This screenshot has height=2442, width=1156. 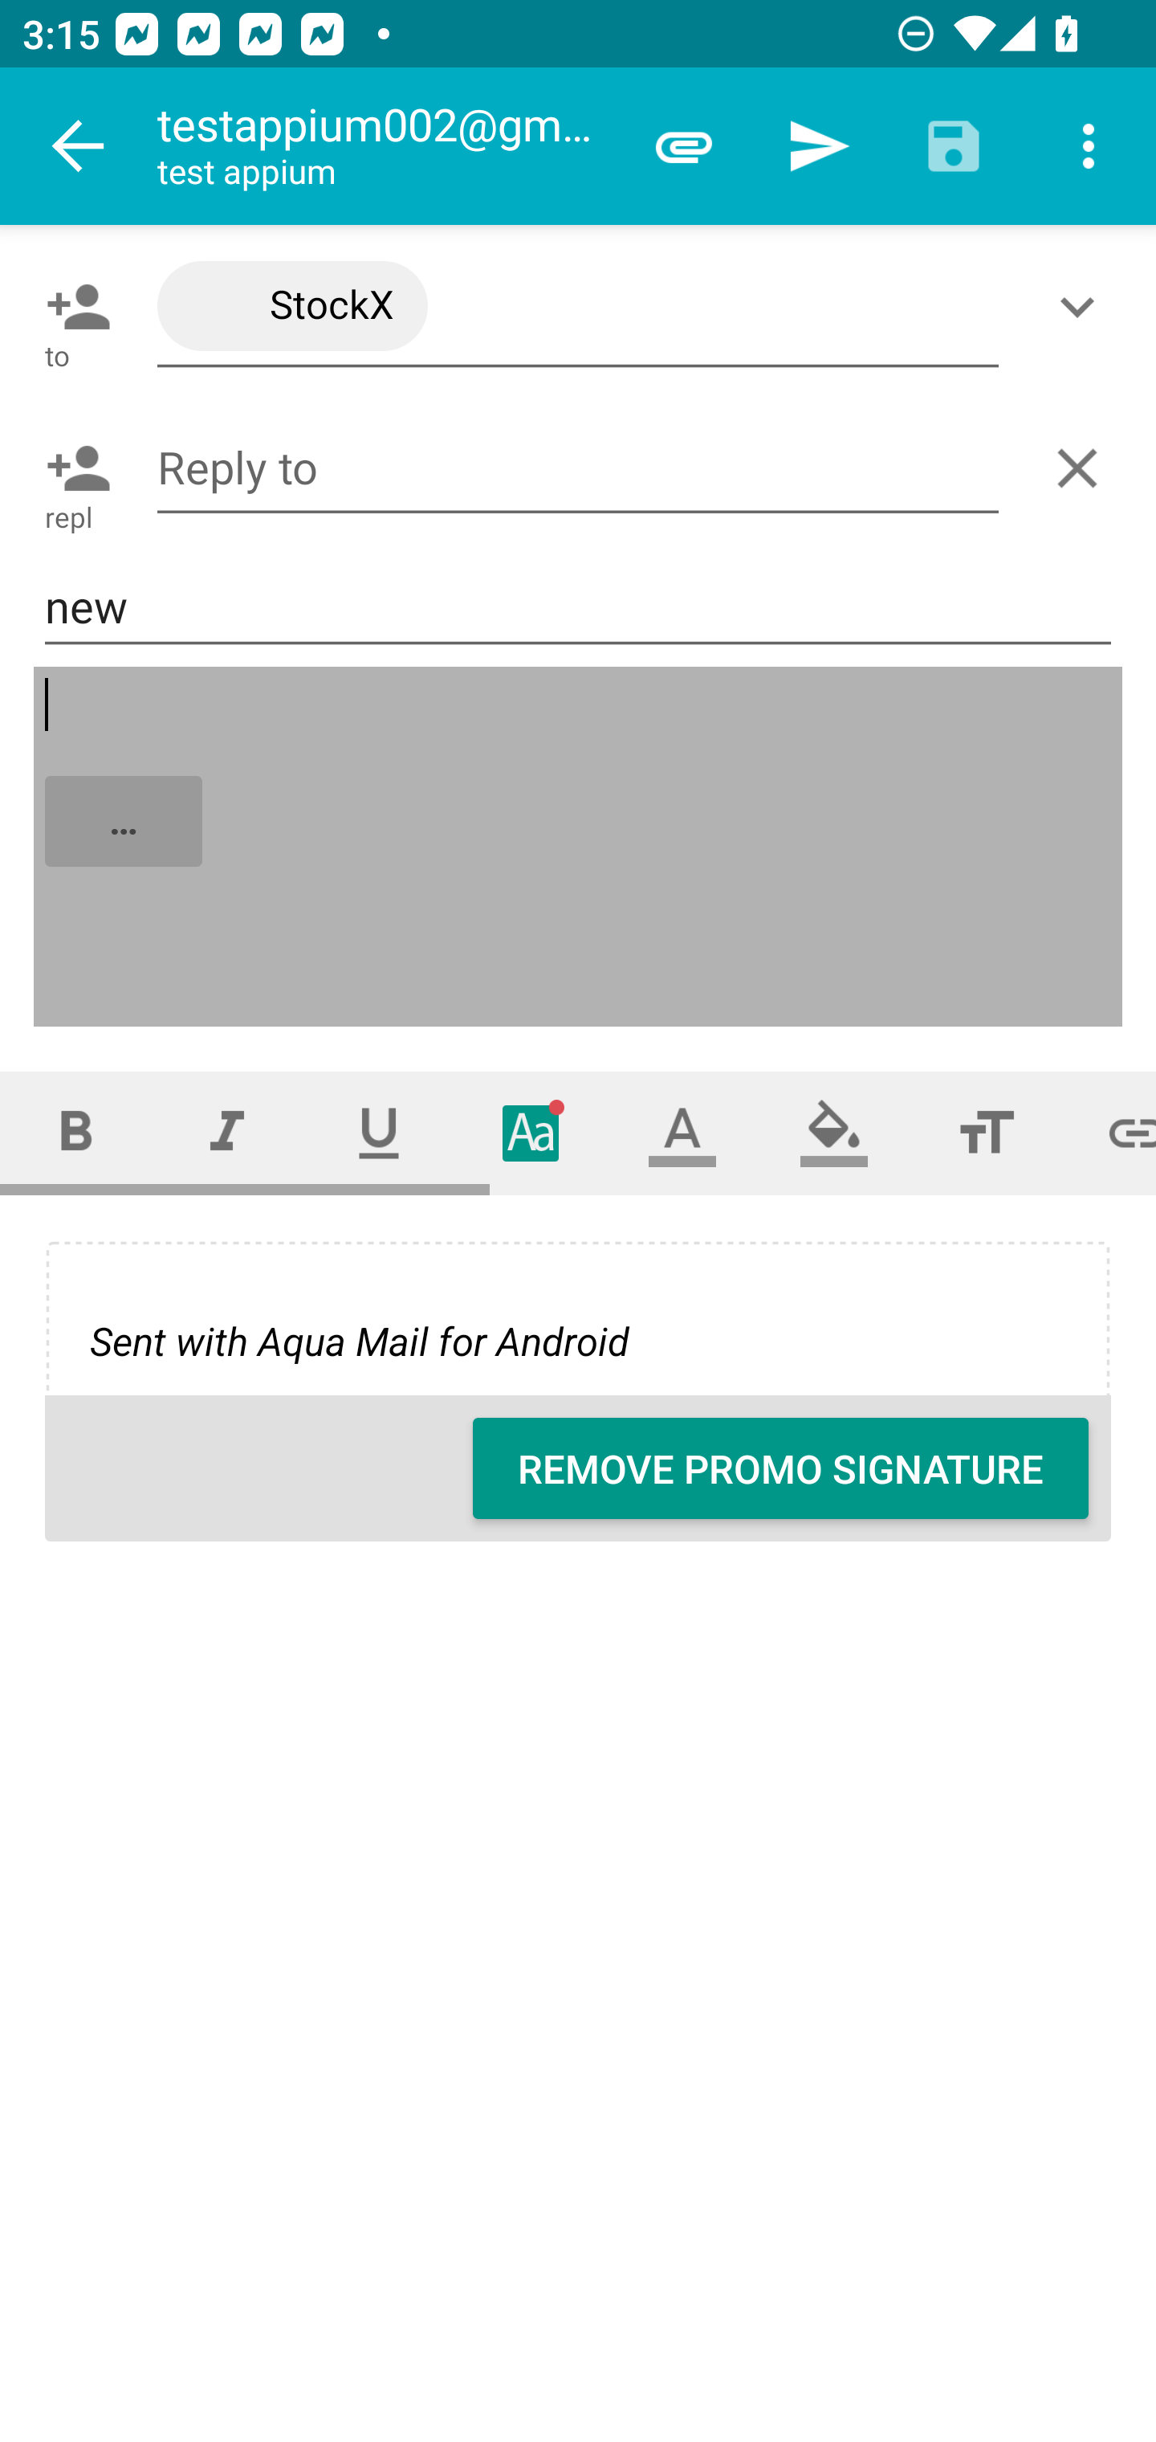 I want to click on Underline, so click(x=379, y=1133).